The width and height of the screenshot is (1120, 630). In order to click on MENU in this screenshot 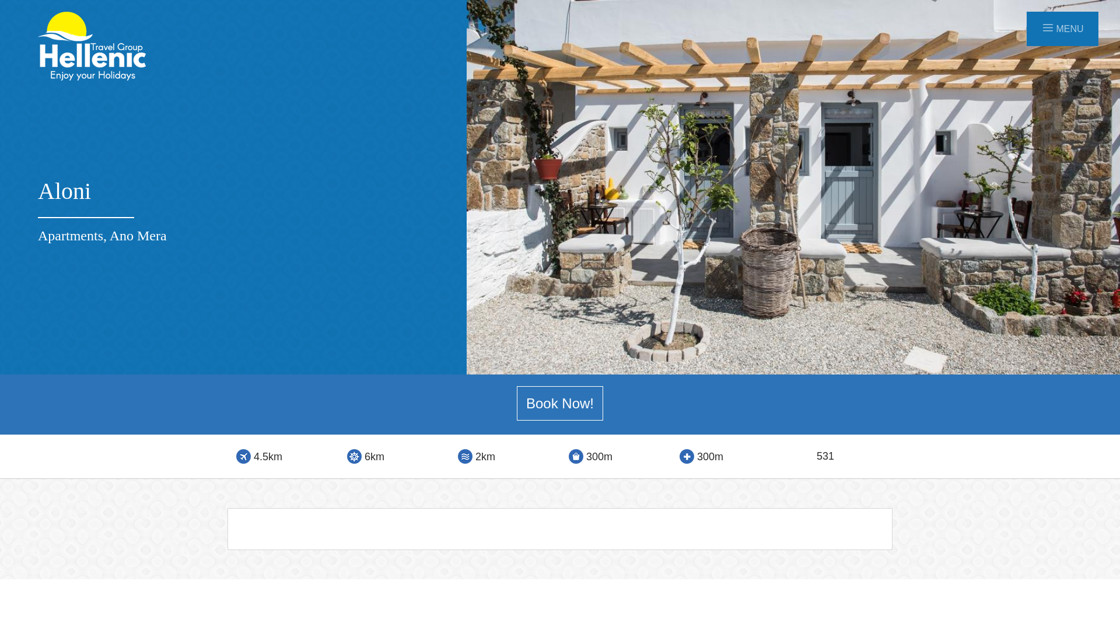, I will do `click(1062, 29)`.